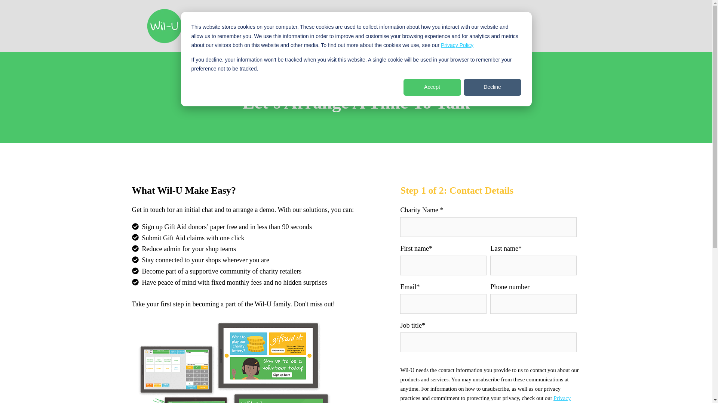 Image resolution: width=718 pixels, height=403 pixels. I want to click on Wil-U-Logo-150-1, so click(164, 26).